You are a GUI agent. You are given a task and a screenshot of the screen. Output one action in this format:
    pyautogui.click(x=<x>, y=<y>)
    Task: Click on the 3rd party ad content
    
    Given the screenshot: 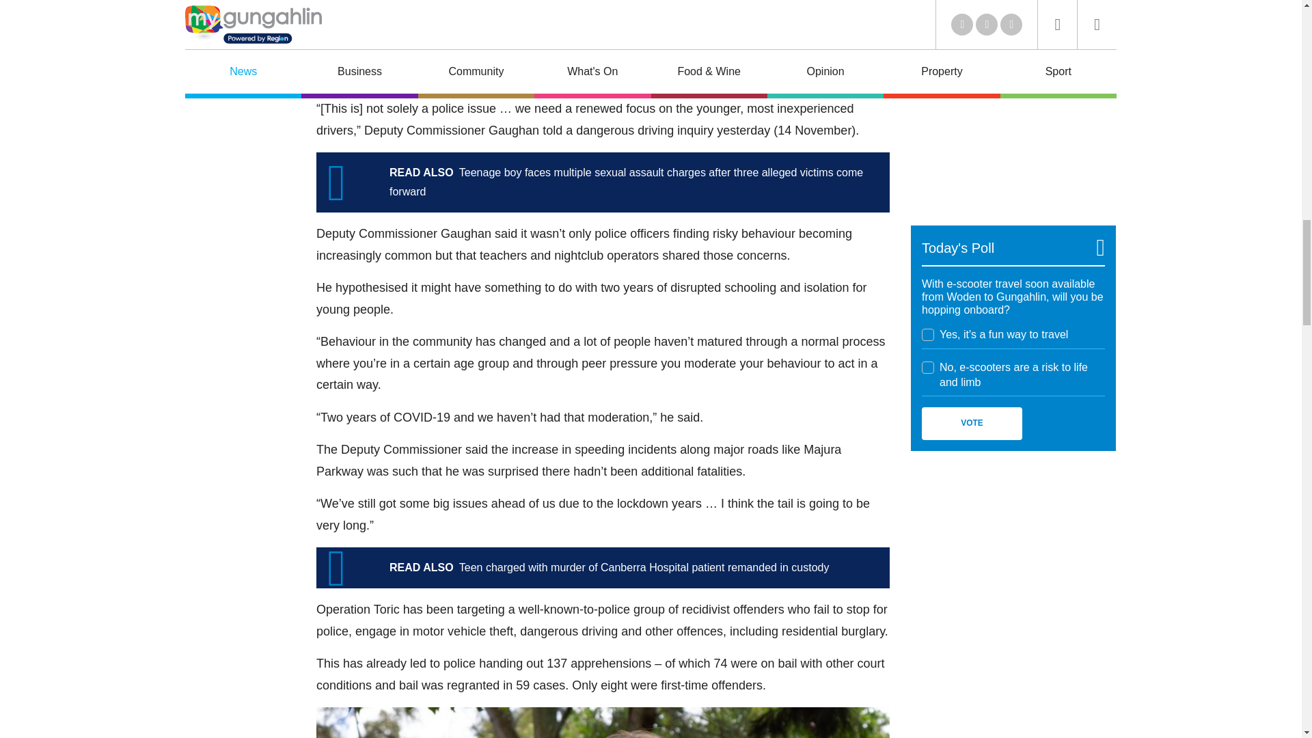 What is the action you would take?
    pyautogui.click(x=1013, y=558)
    